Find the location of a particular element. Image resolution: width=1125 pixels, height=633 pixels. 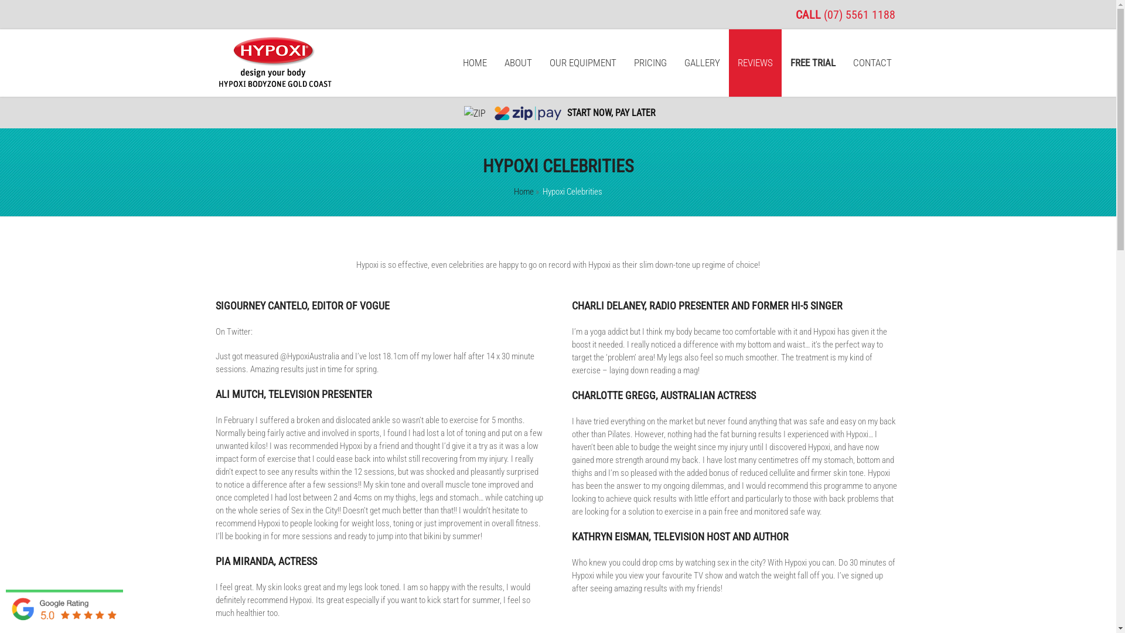

REVIEWS is located at coordinates (755, 63).